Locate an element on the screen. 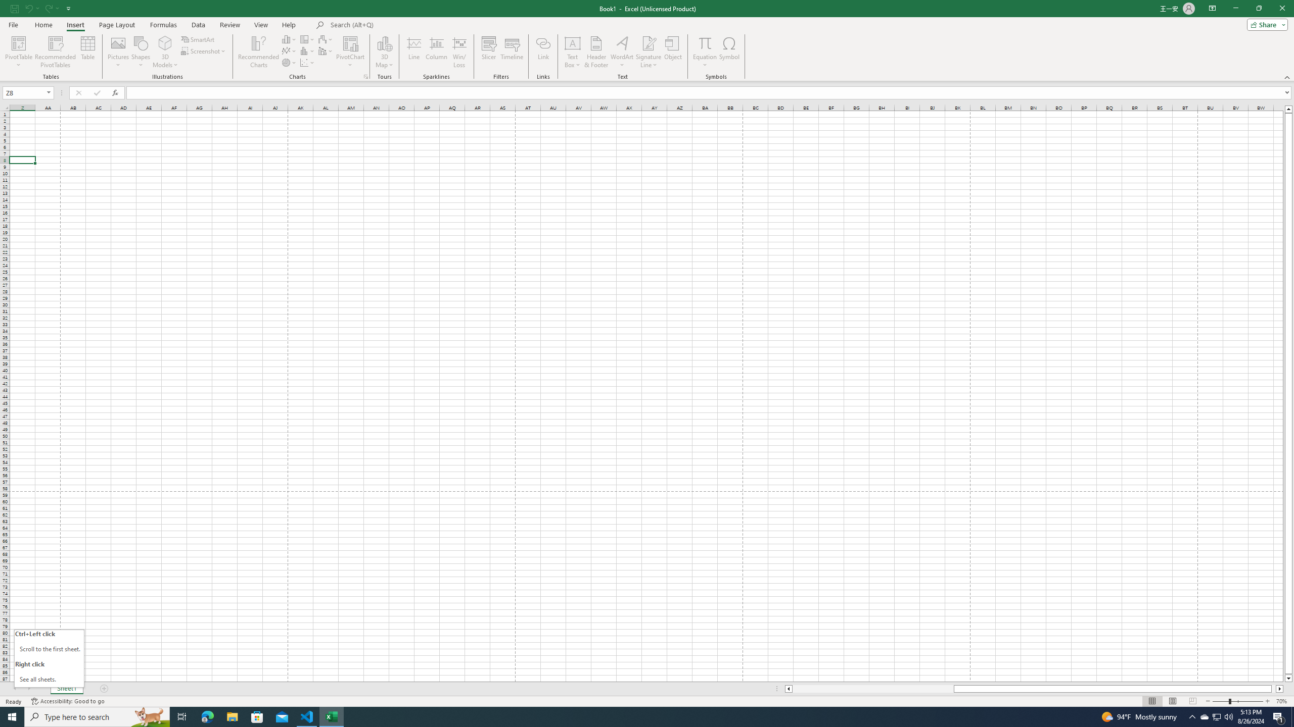 Image resolution: width=1294 pixels, height=727 pixels. Timeline is located at coordinates (512, 52).